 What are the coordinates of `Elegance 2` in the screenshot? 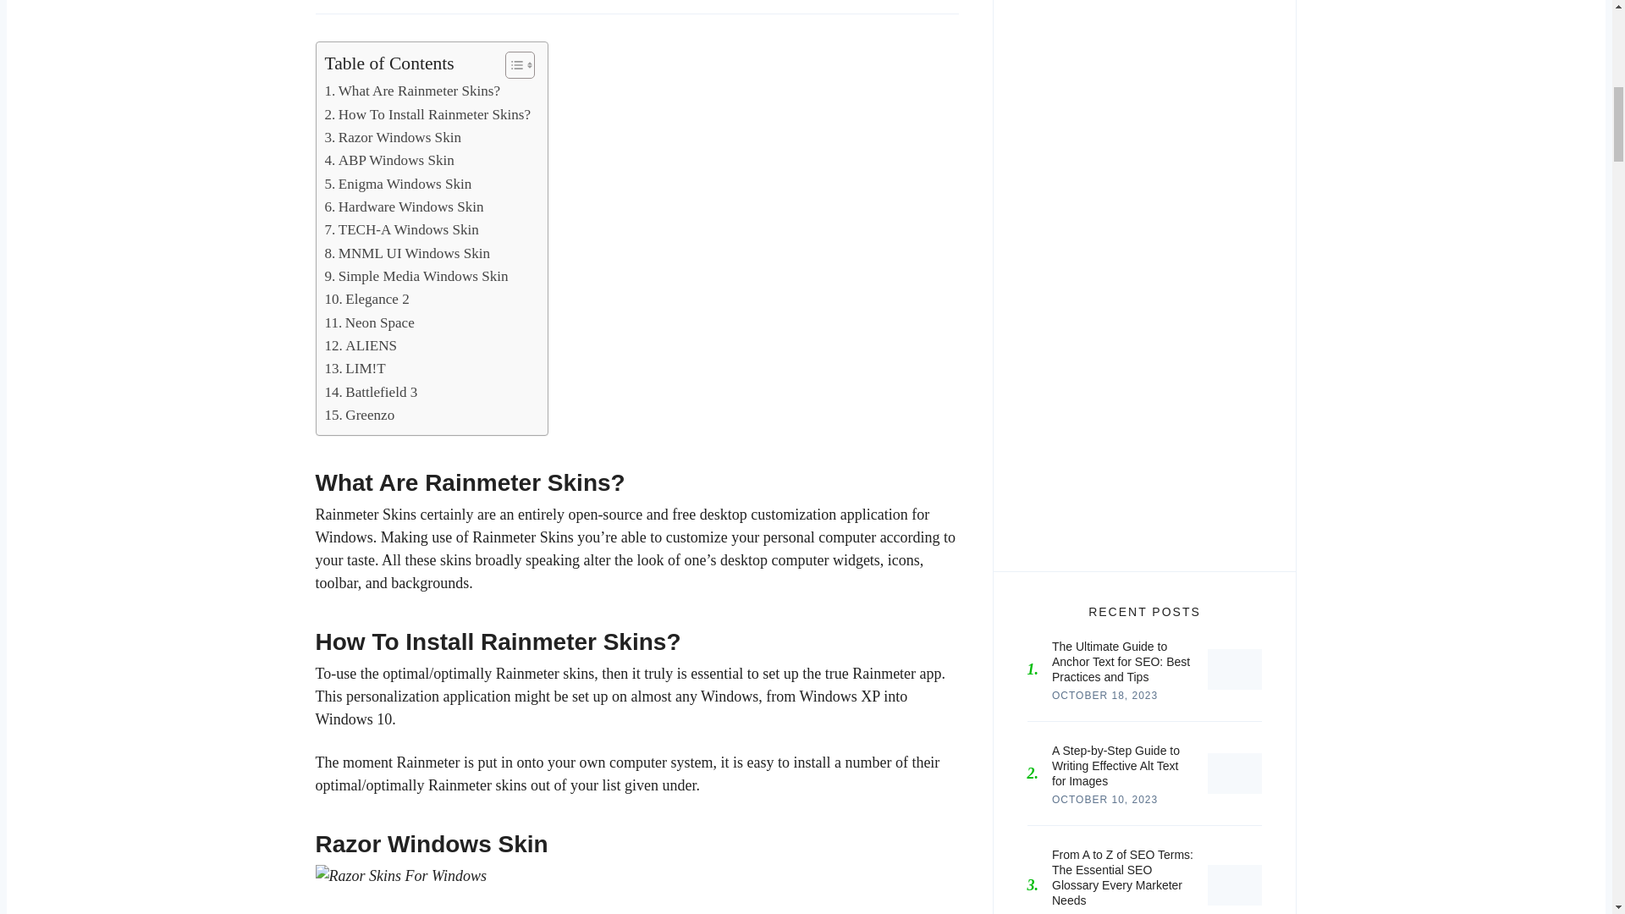 It's located at (367, 300).